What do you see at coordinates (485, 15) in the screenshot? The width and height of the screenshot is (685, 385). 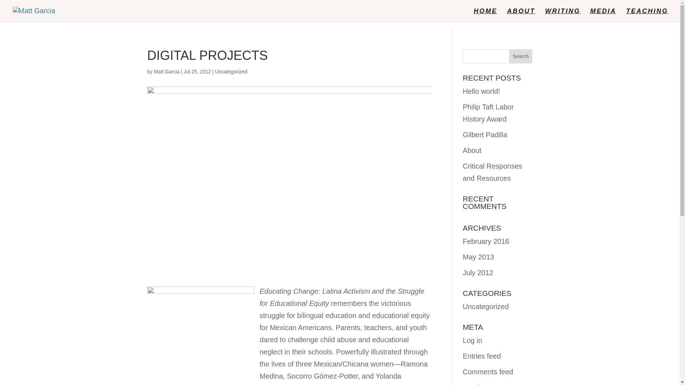 I see `HOME` at bounding box center [485, 15].